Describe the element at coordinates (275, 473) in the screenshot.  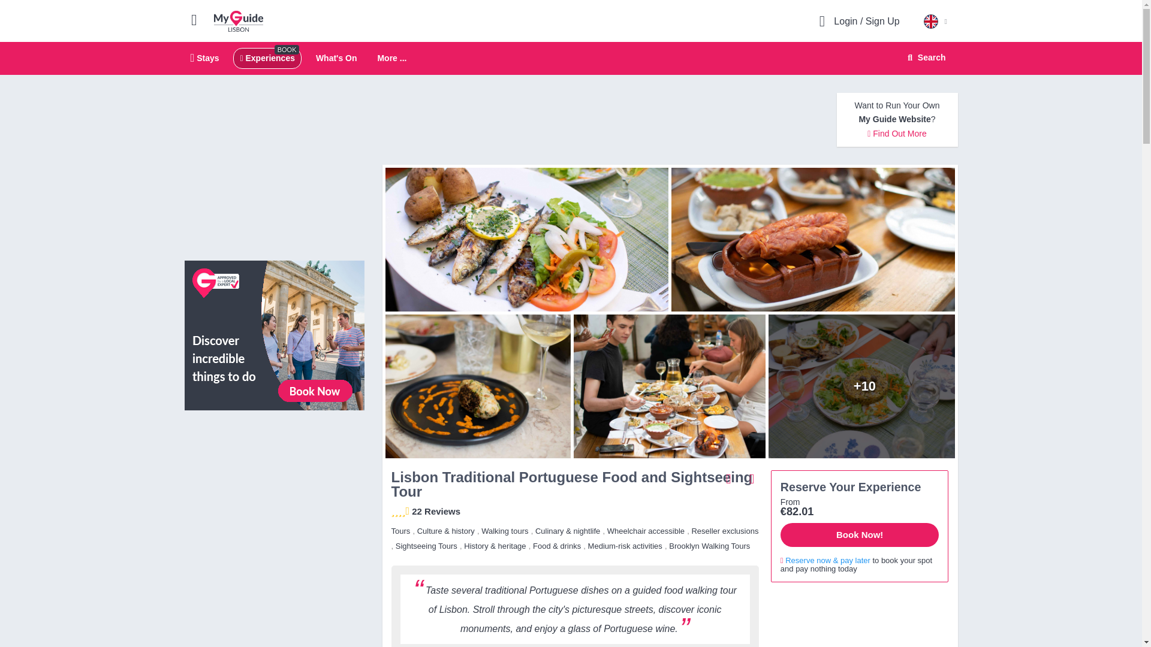
I see `Experiences` at that location.